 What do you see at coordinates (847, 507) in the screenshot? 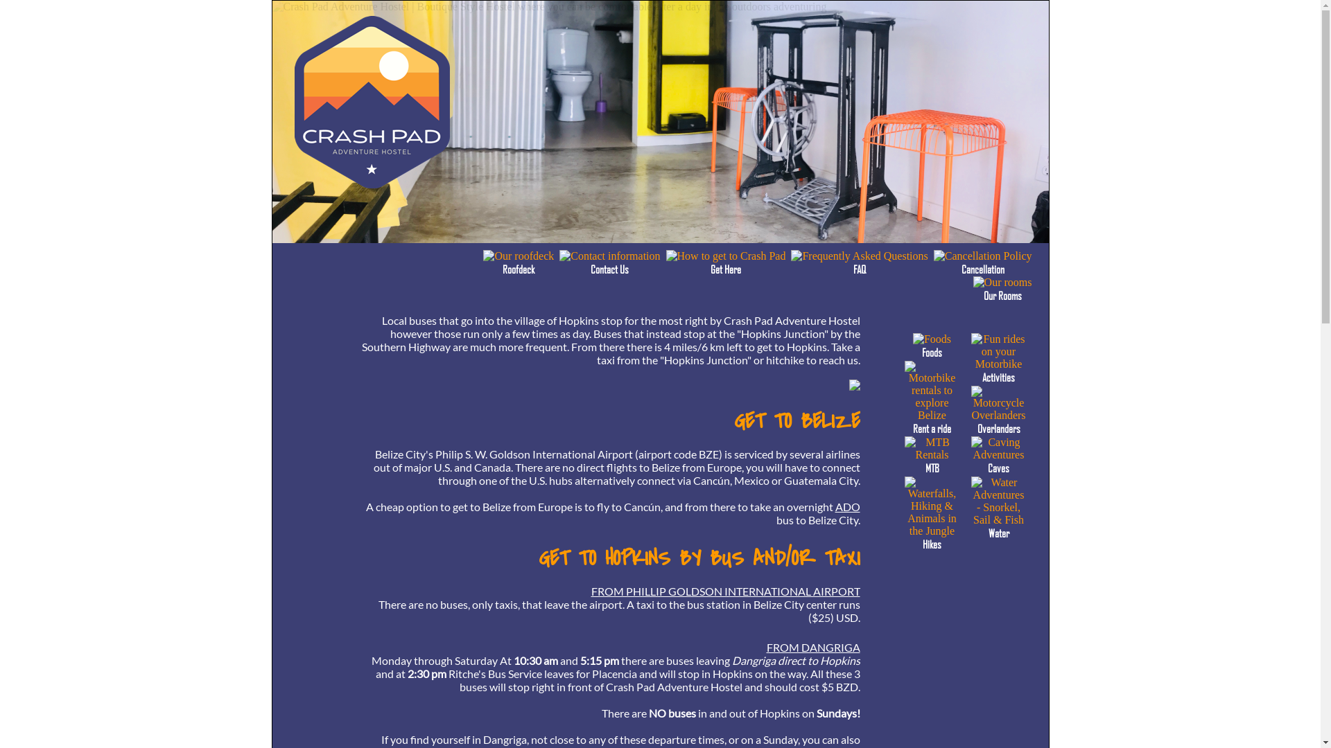
I see `ADO` at bounding box center [847, 507].